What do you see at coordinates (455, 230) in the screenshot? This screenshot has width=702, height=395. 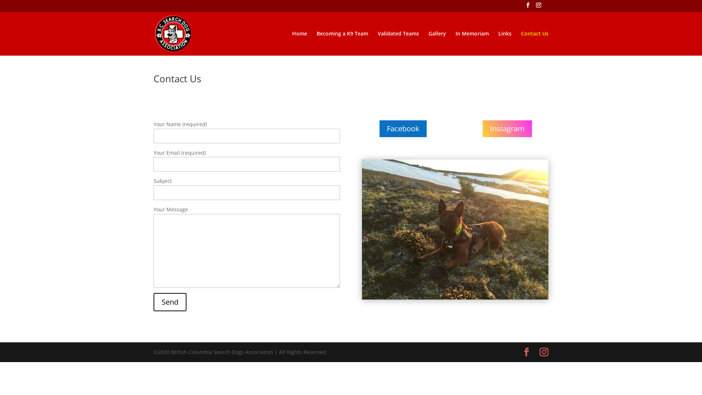 I see `153` at bounding box center [455, 230].